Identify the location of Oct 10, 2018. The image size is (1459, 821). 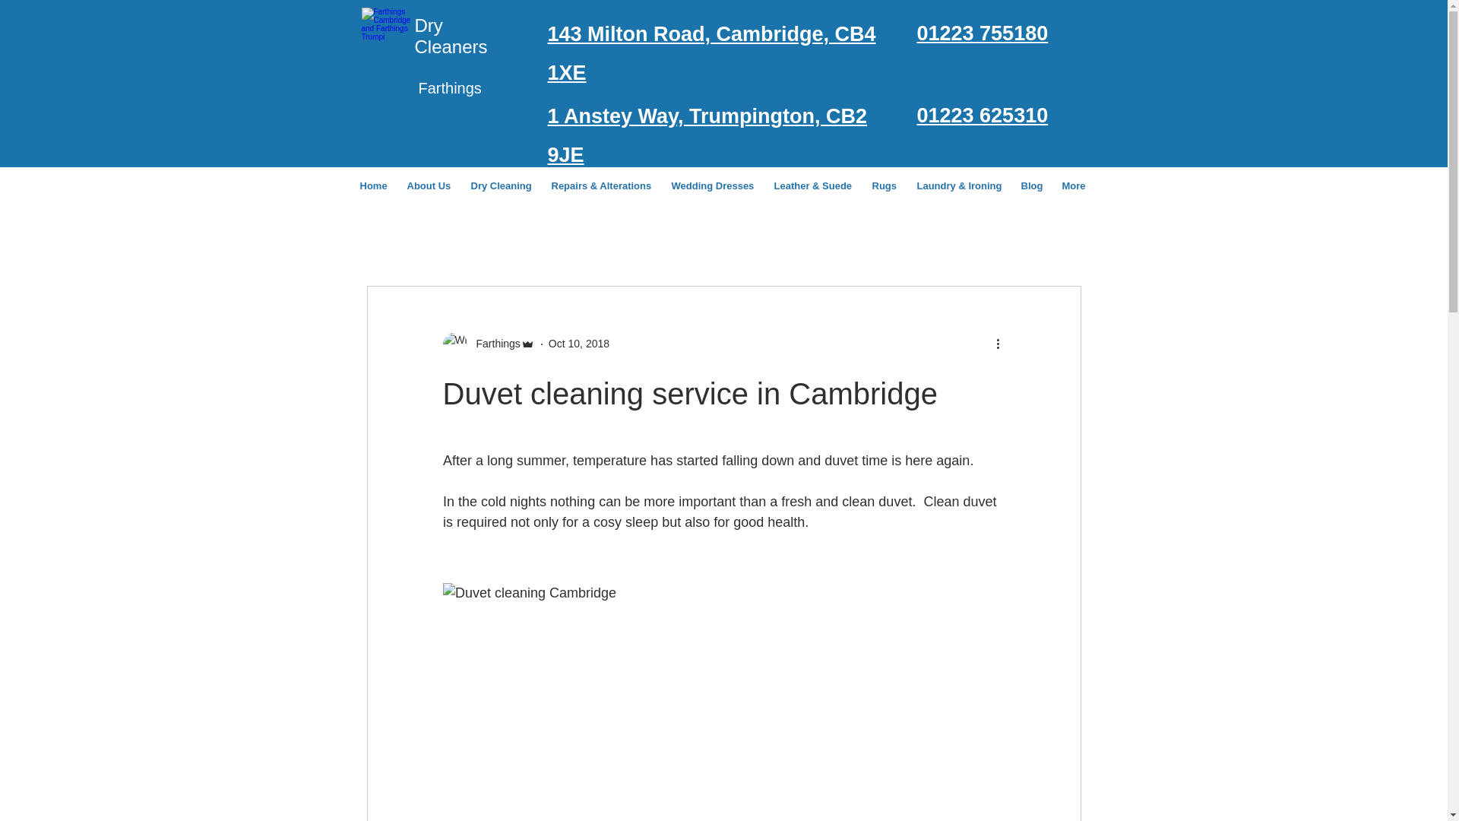
(579, 344).